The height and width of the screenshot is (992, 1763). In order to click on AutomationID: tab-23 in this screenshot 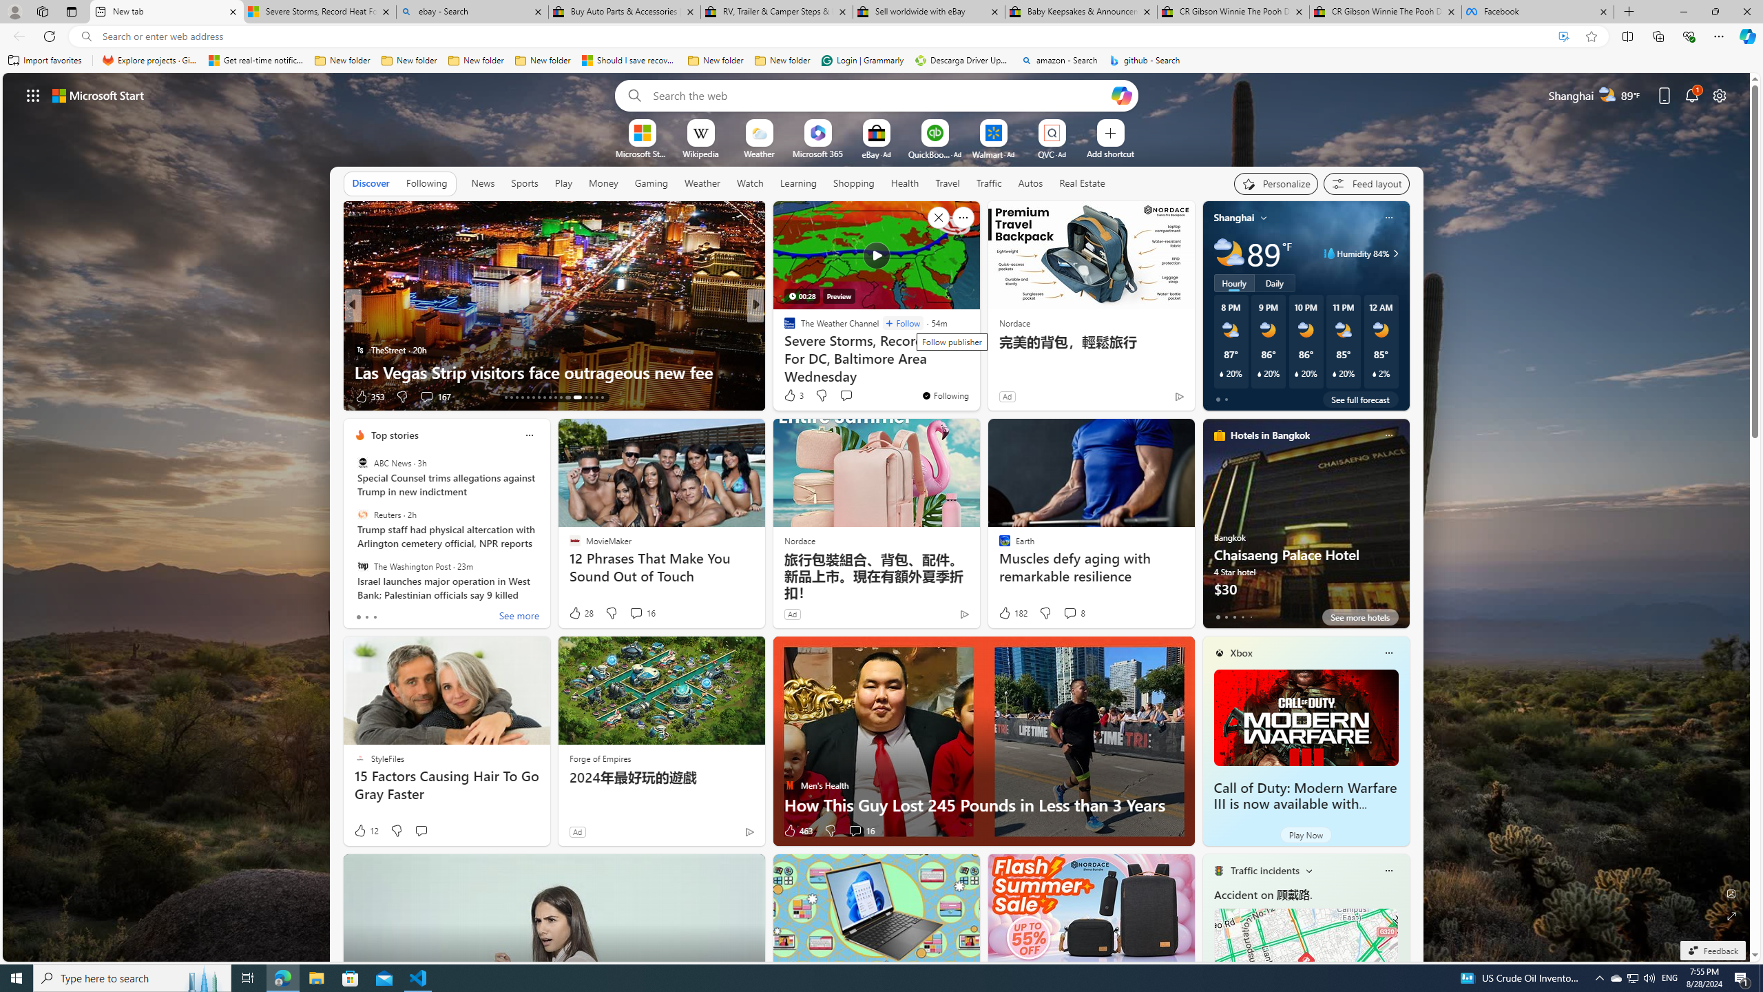, I will do `click(561, 397)`.